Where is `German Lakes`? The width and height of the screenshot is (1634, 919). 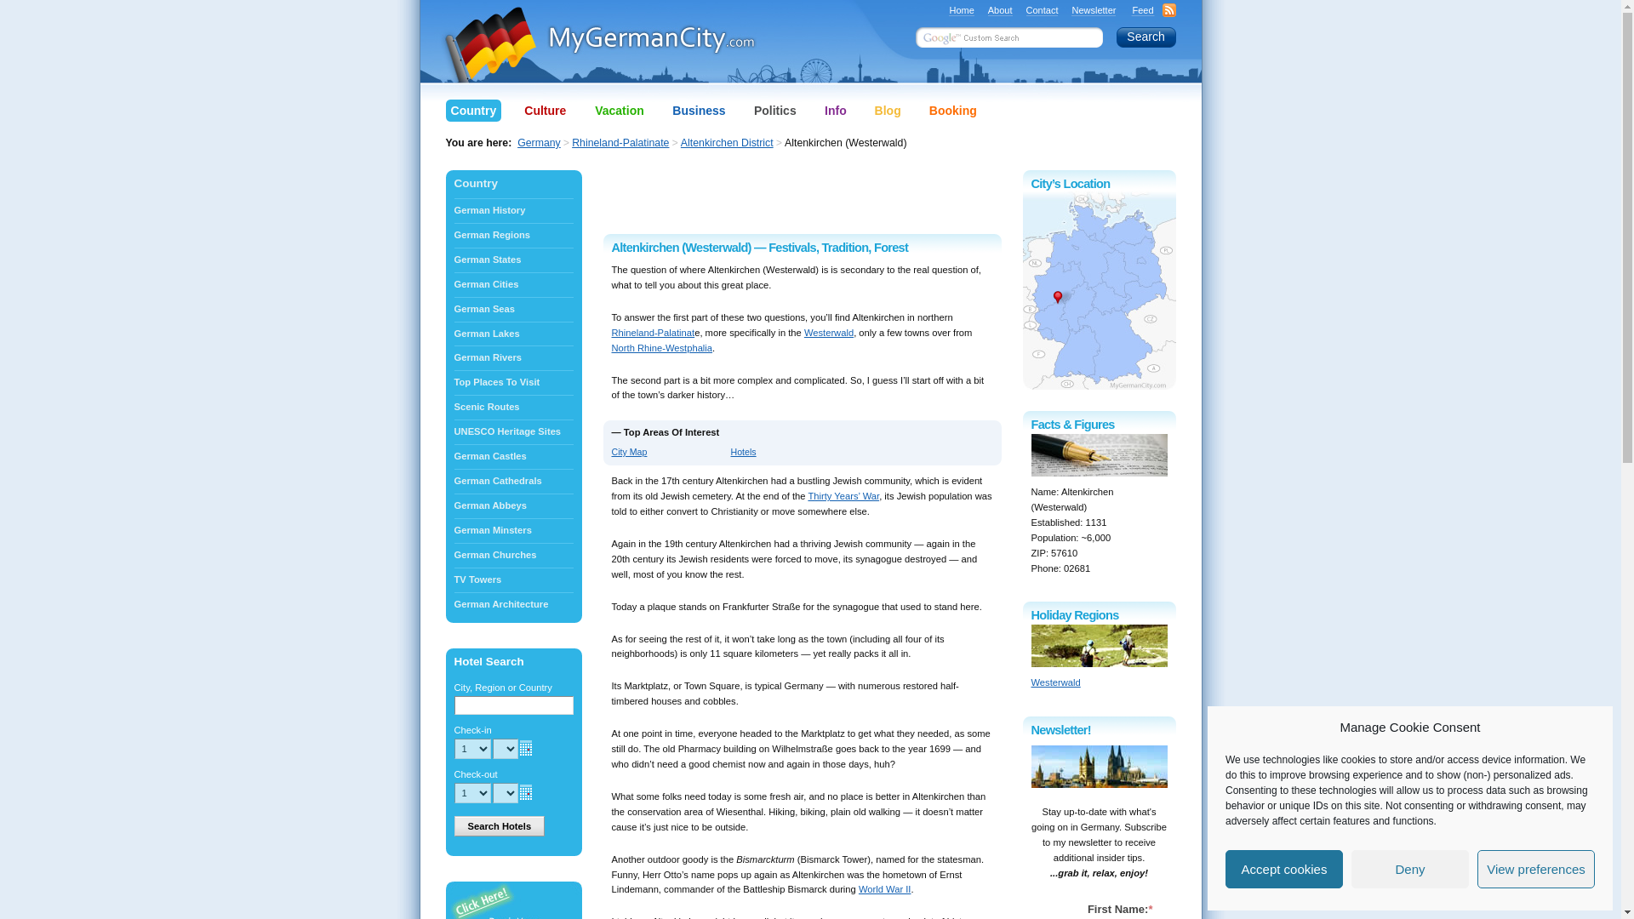
German Lakes is located at coordinates (513, 334).